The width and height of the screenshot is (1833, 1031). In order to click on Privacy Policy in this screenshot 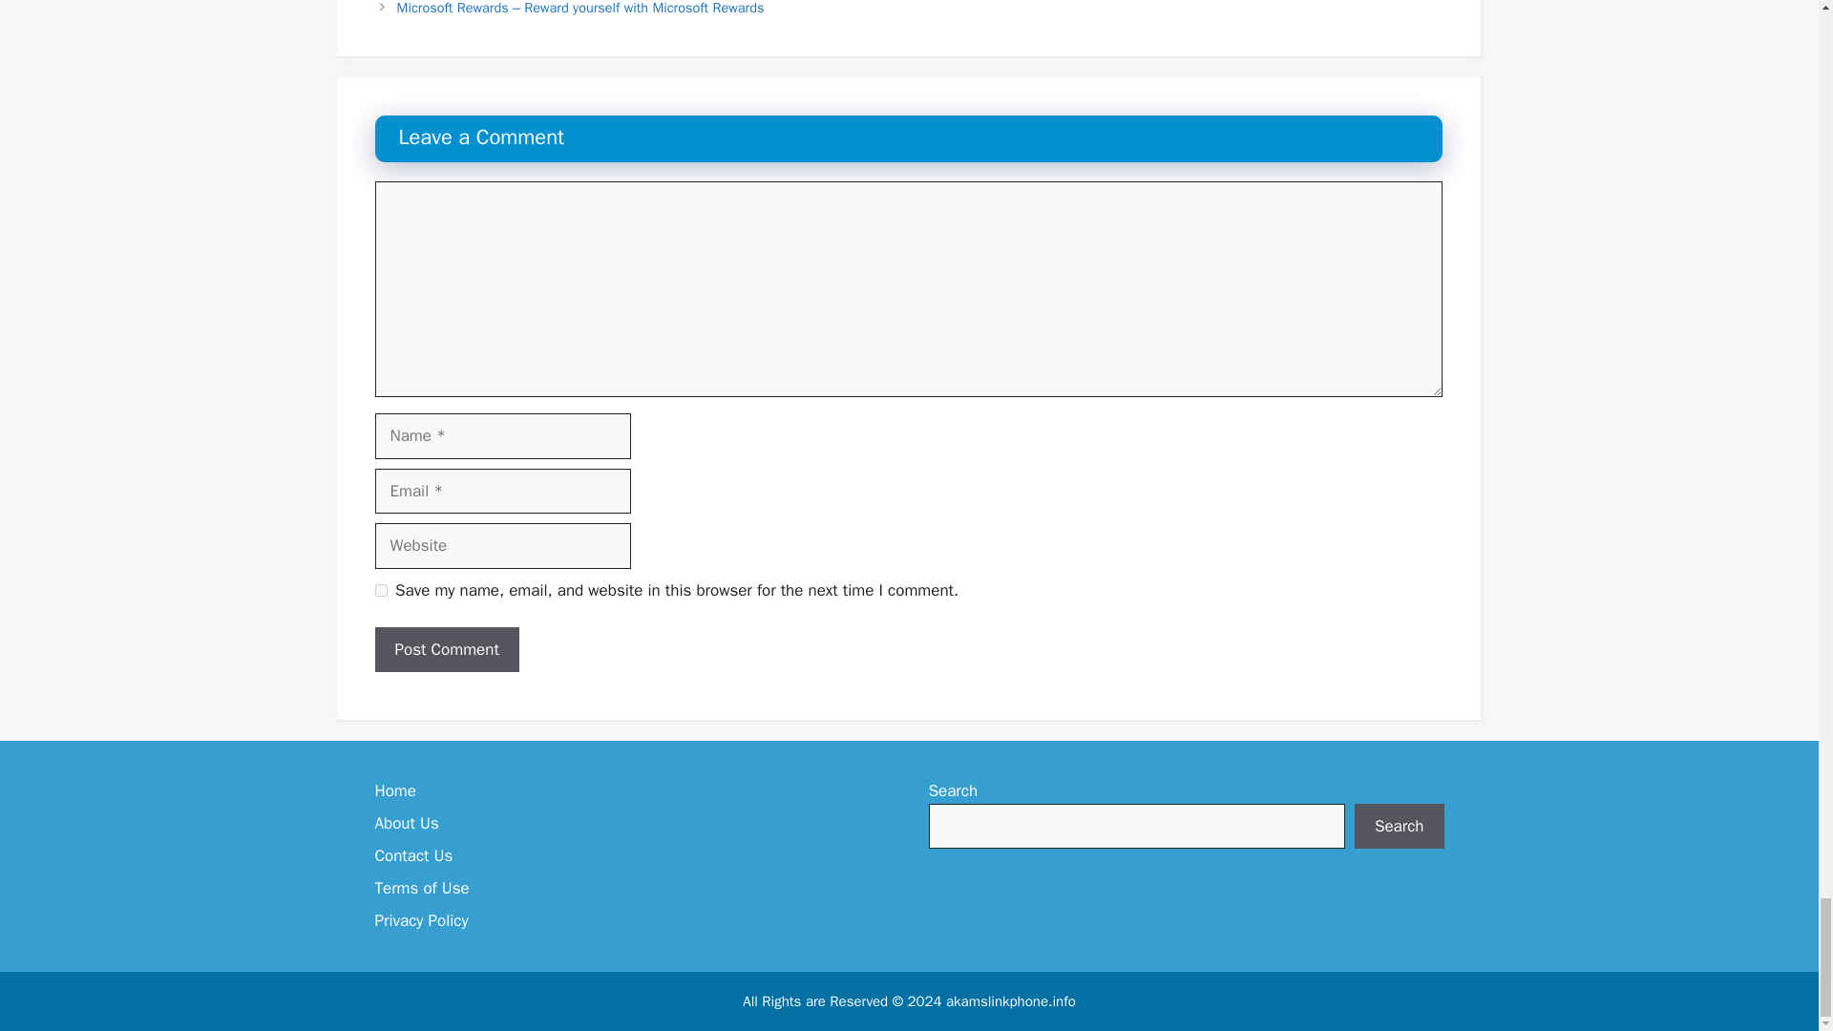, I will do `click(420, 920)`.